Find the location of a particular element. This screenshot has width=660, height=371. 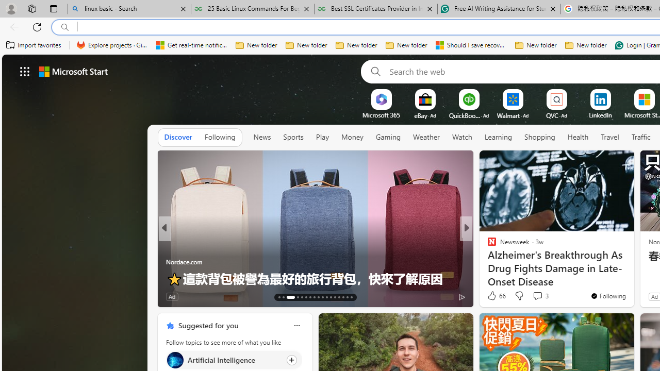

AutomationID: tab-23 is located at coordinates (326, 297).